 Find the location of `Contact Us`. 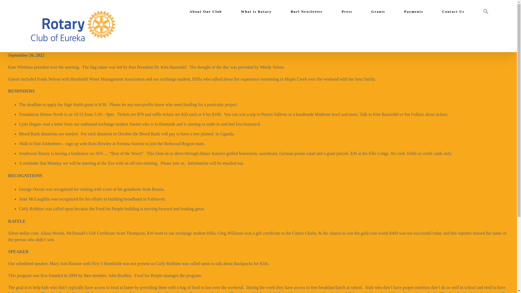

Contact Us is located at coordinates (453, 11).